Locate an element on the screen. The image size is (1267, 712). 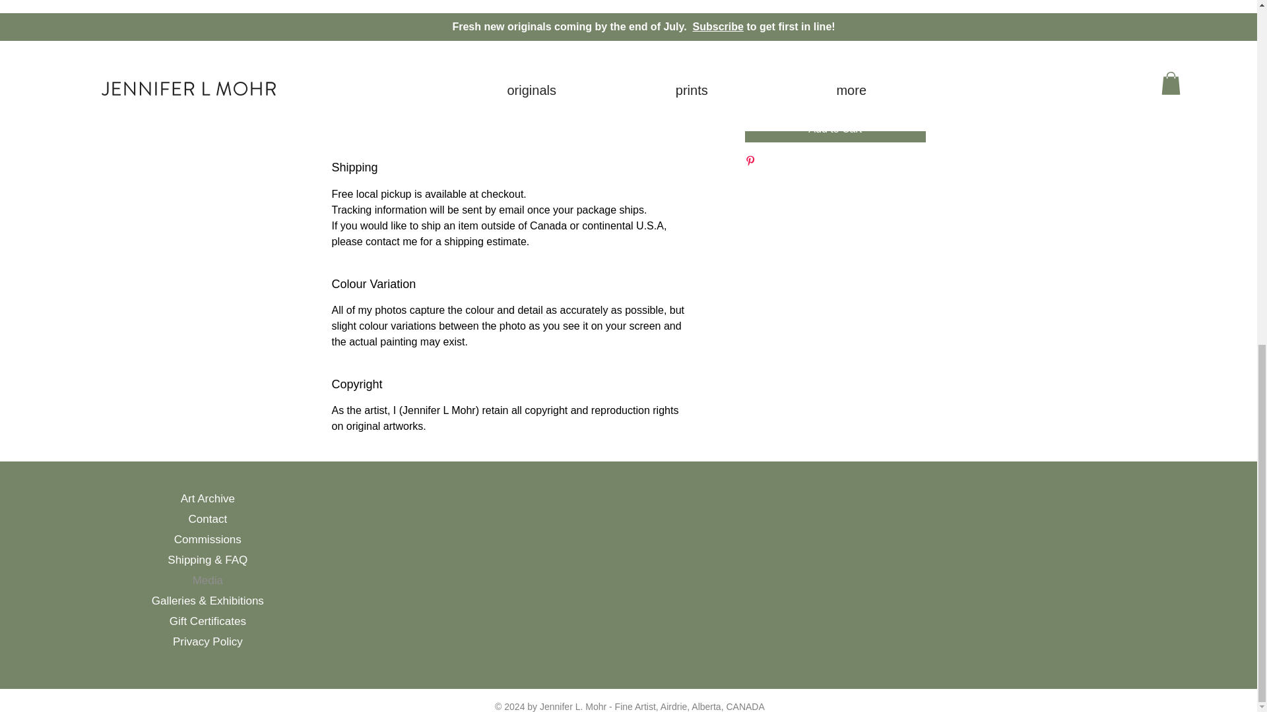
Standard Shipping is located at coordinates (788, 9).